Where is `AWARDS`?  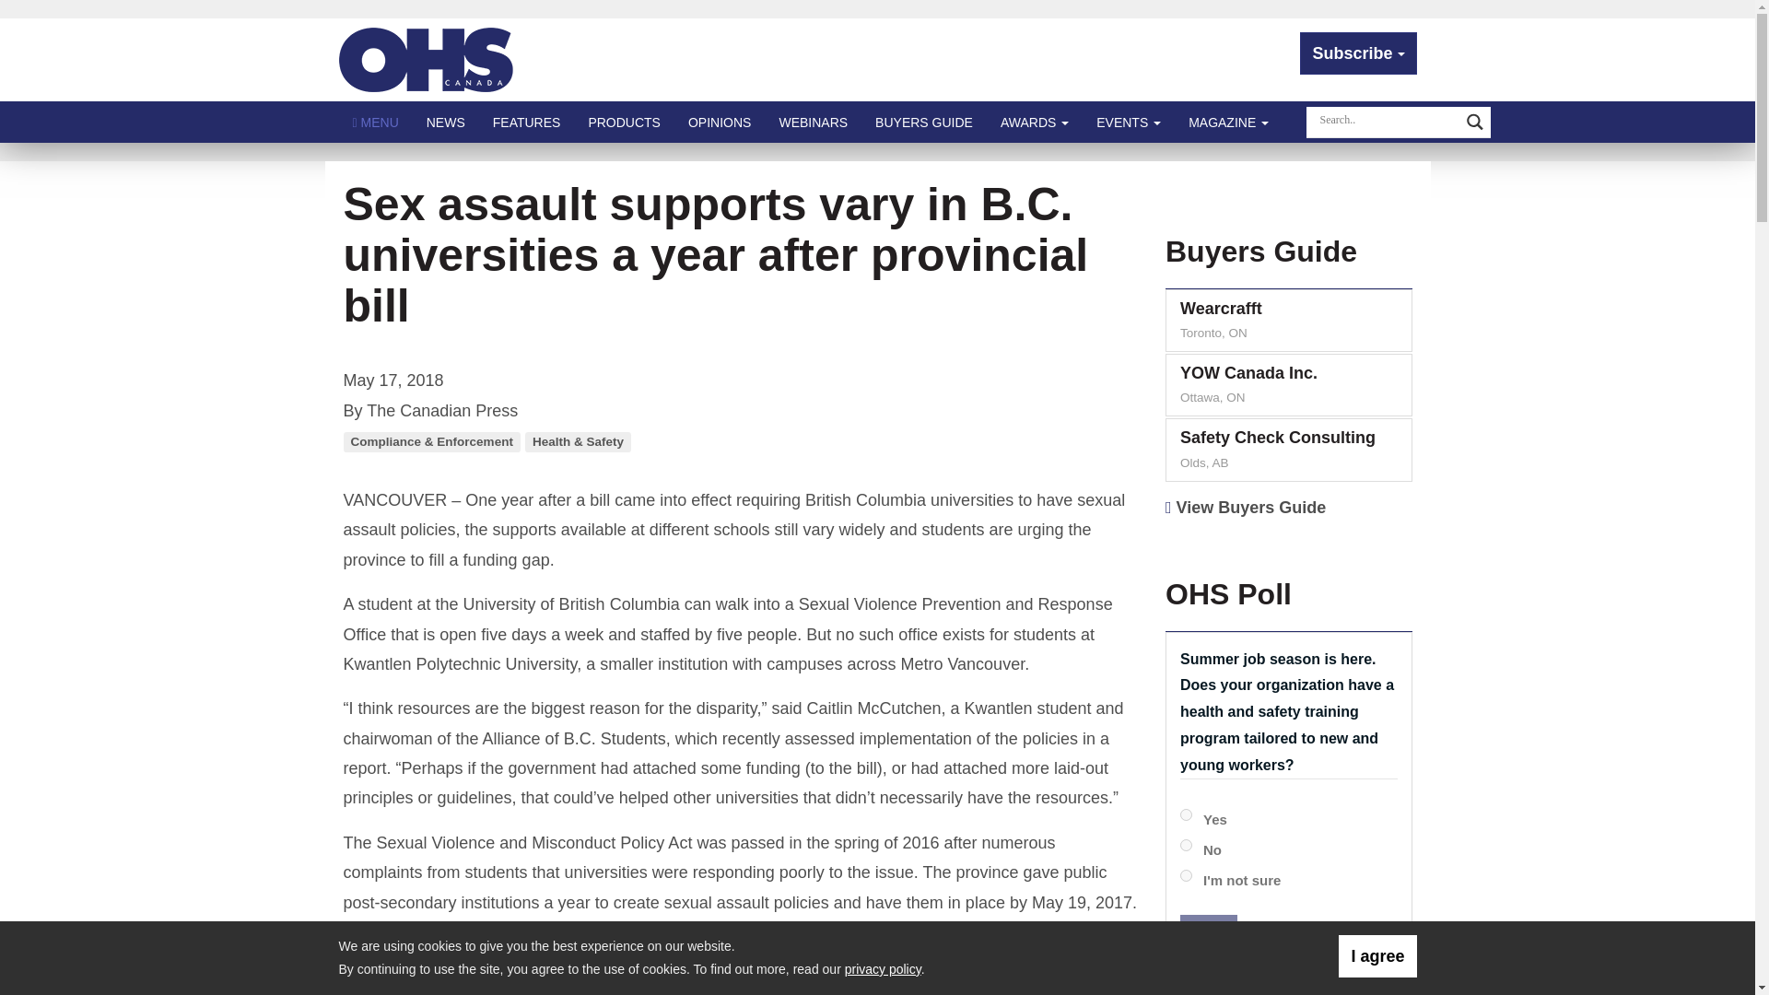 AWARDS is located at coordinates (1035, 122).